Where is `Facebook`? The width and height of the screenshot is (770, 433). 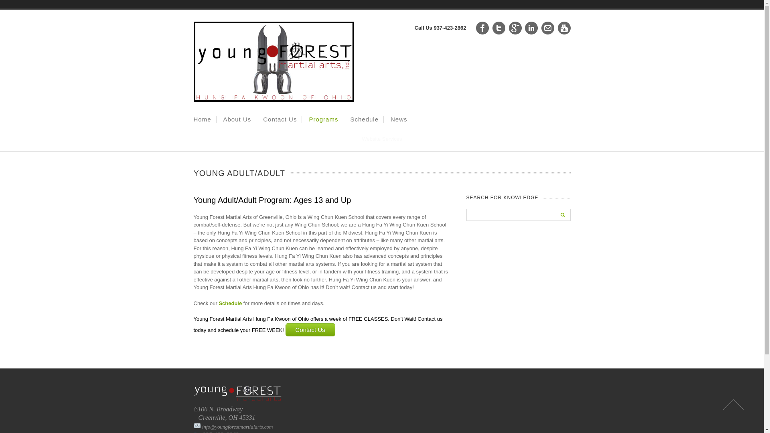
Facebook is located at coordinates (482, 28).